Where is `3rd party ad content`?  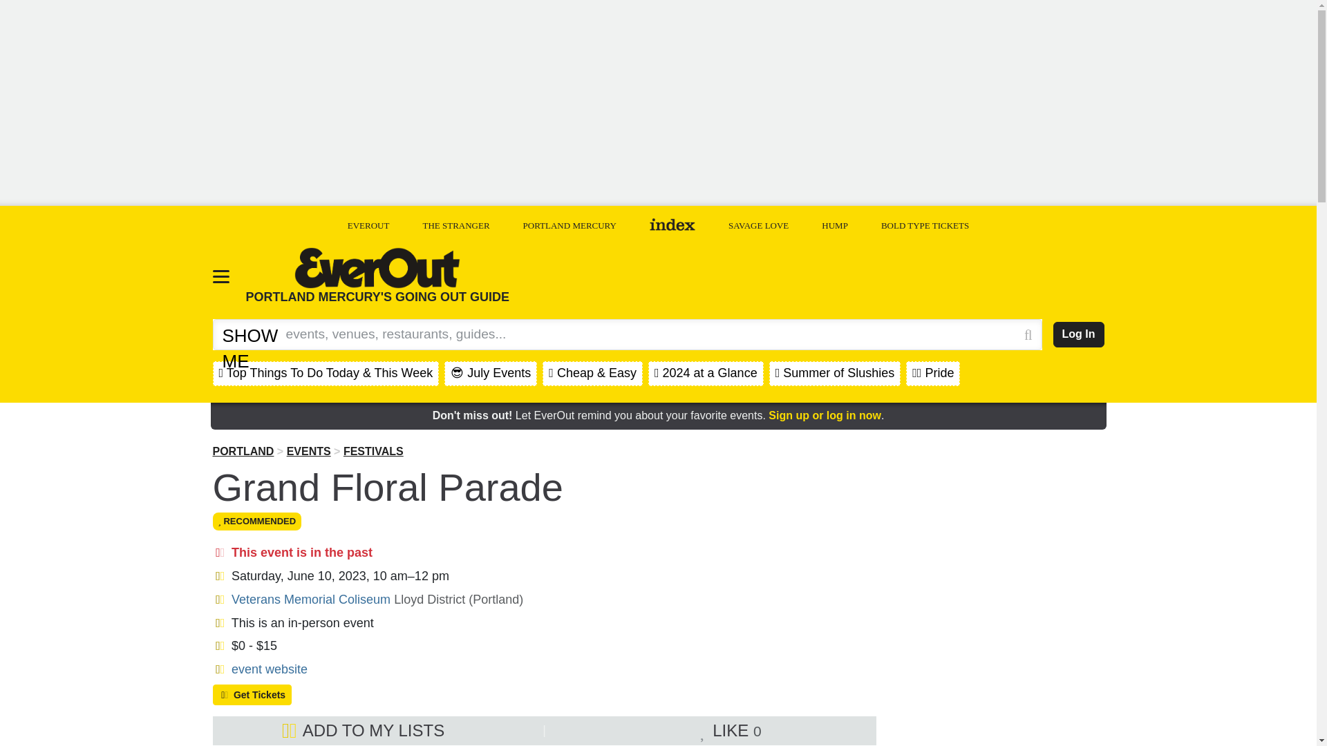
3rd party ad content is located at coordinates (1000, 688).